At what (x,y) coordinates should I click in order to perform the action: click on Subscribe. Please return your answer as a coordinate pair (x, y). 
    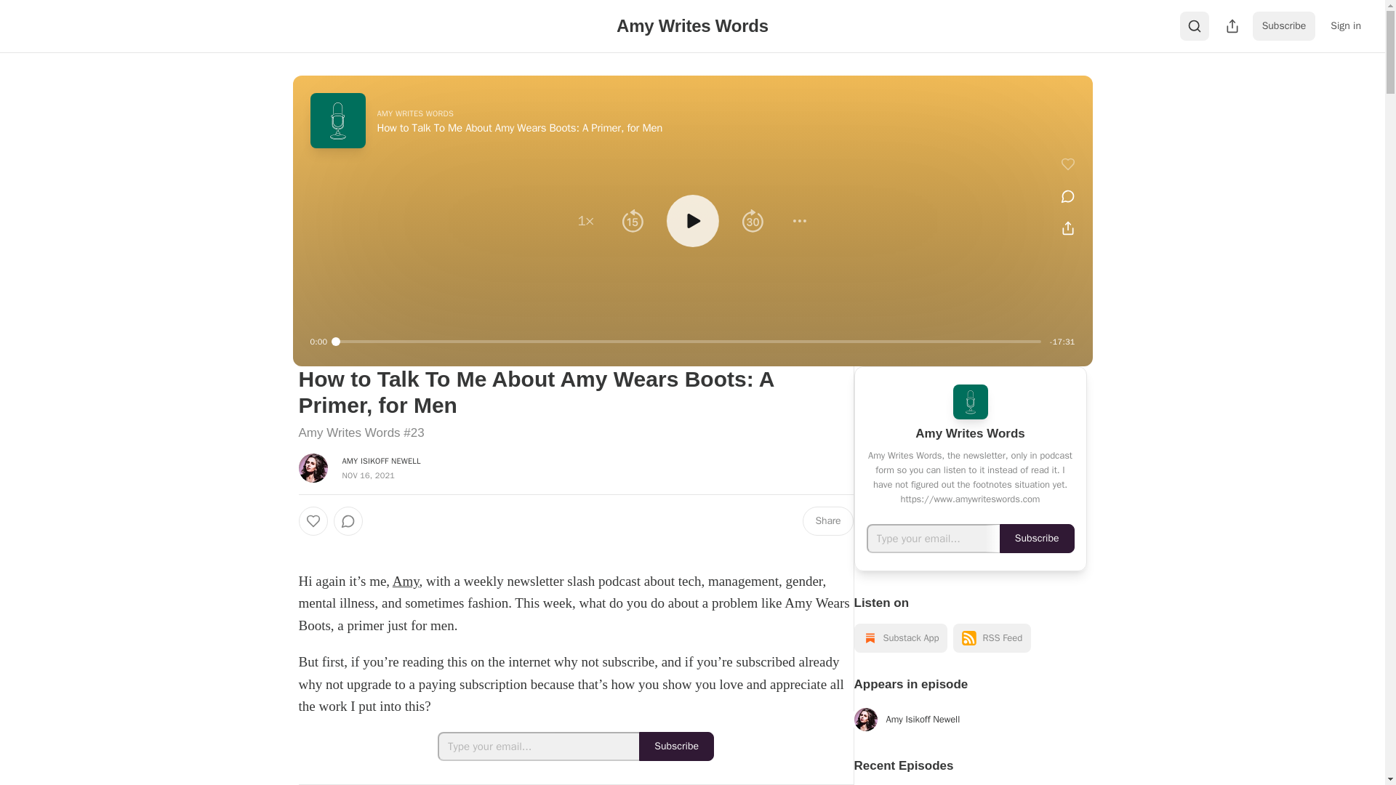
    Looking at the image, I should click on (676, 746).